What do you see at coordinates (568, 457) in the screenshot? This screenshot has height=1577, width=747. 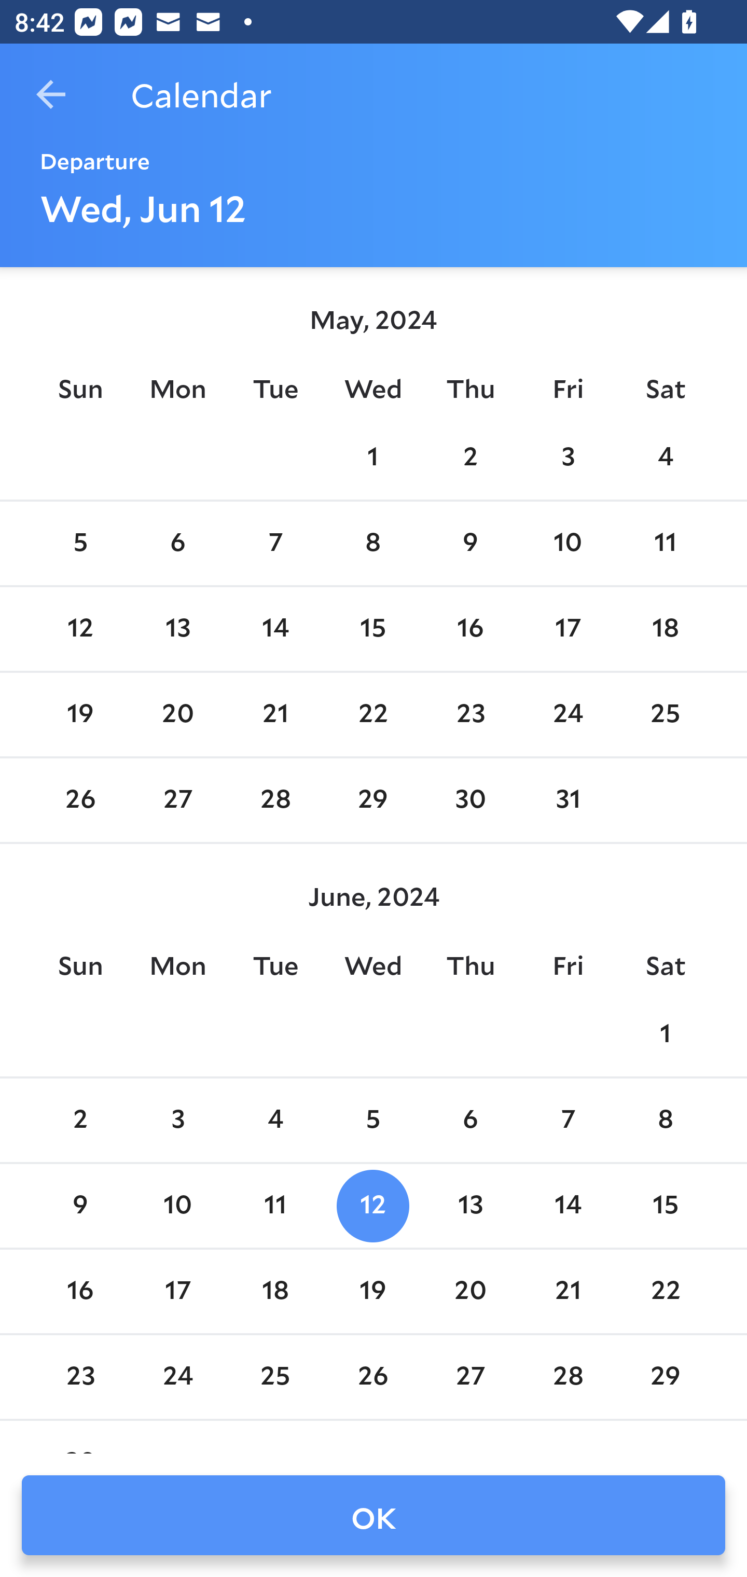 I see `3` at bounding box center [568, 457].